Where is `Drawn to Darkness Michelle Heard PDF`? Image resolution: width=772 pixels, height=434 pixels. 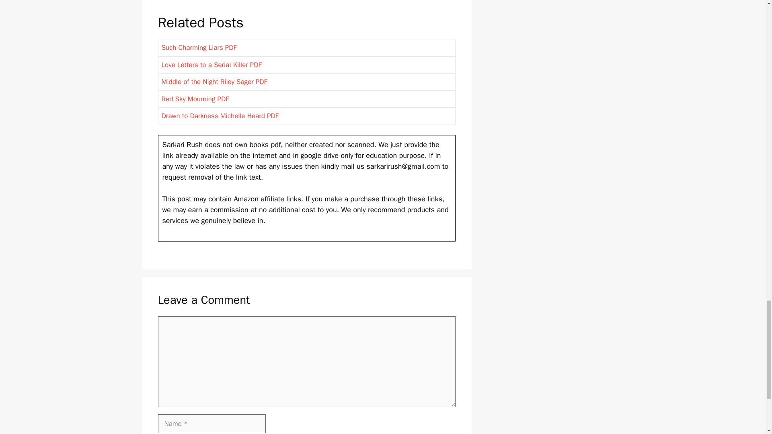
Drawn to Darkness Michelle Heard PDF is located at coordinates (220, 116).